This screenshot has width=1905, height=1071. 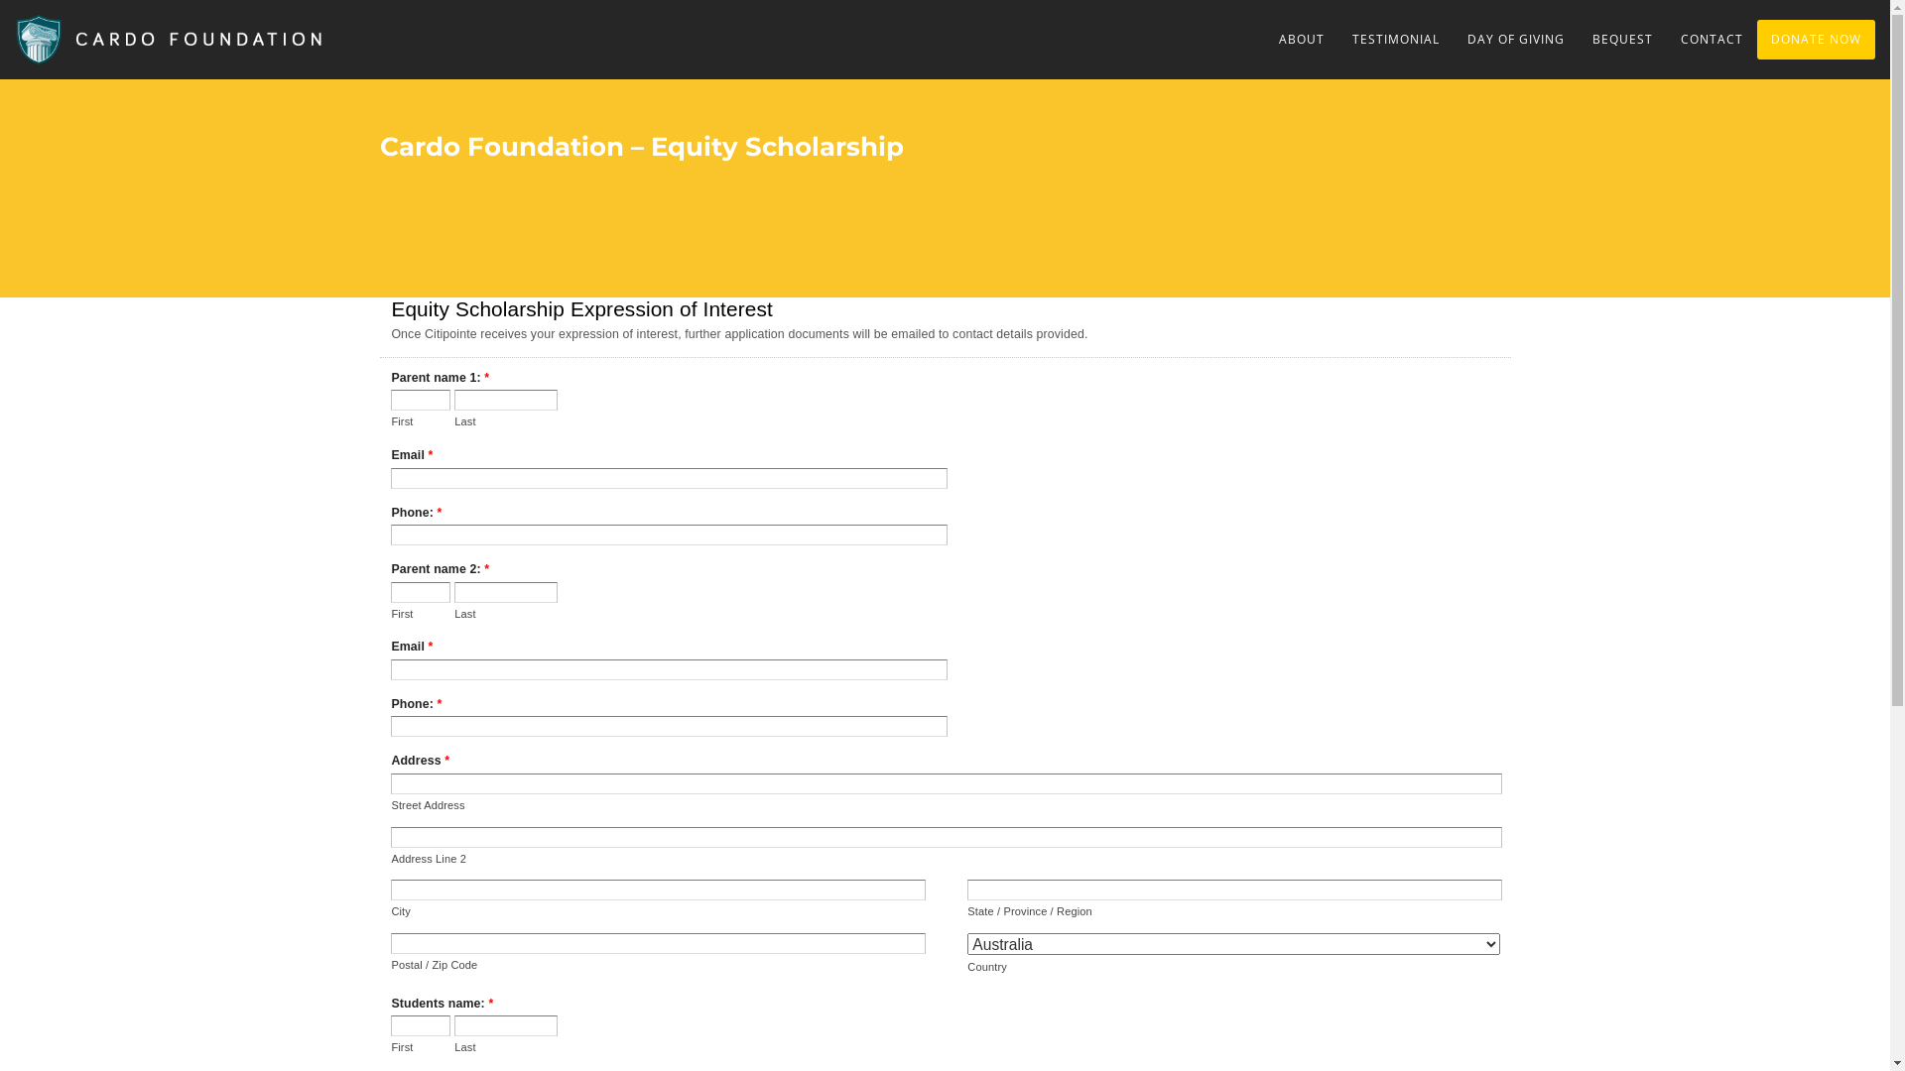 What do you see at coordinates (1713, 40) in the screenshot?
I see `CONTACT` at bounding box center [1713, 40].